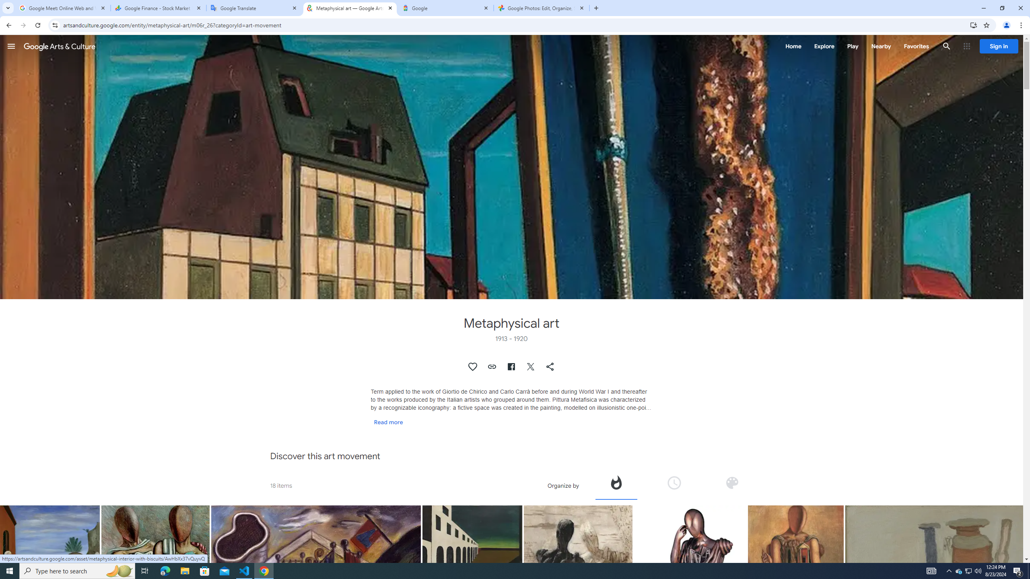 The height and width of the screenshot is (579, 1030). Describe the element at coordinates (60, 46) in the screenshot. I see `Google Arts & Culture` at that location.